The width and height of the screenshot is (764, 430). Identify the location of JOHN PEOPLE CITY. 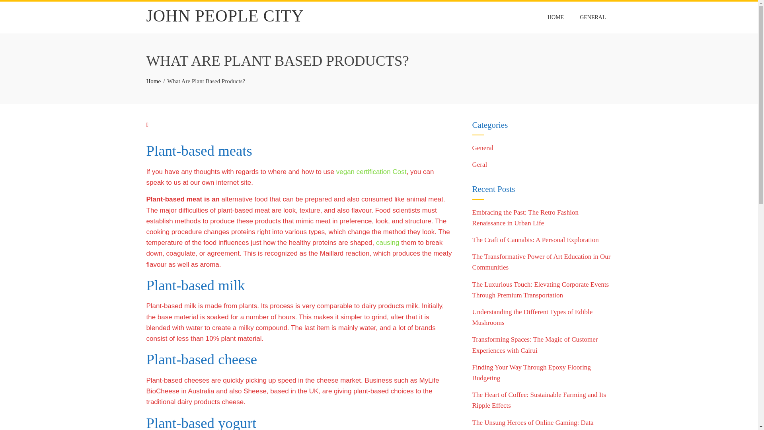
(225, 16).